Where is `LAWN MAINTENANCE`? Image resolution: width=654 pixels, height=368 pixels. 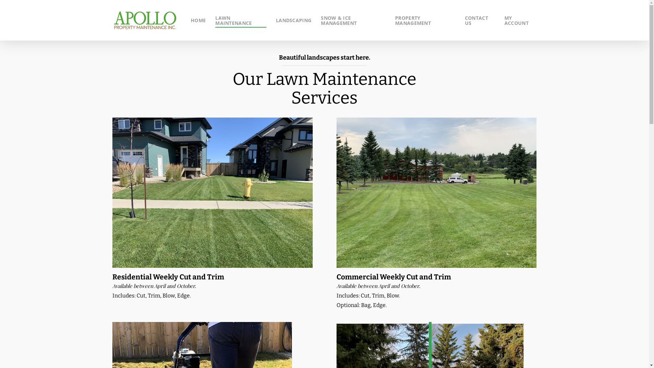
LAWN MAINTENANCE is located at coordinates (241, 20).